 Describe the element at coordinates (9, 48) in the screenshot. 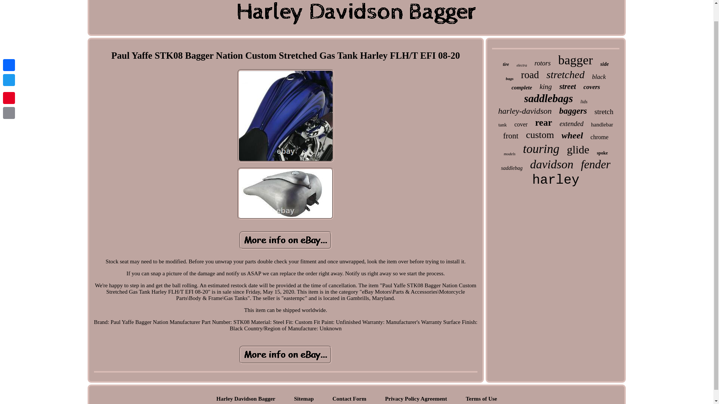

I see `Facebook` at that location.